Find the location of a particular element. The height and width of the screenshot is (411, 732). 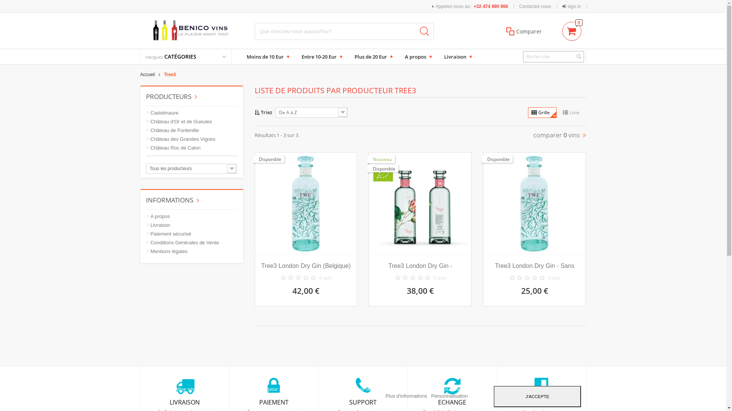

Rechercher is located at coordinates (424, 31).